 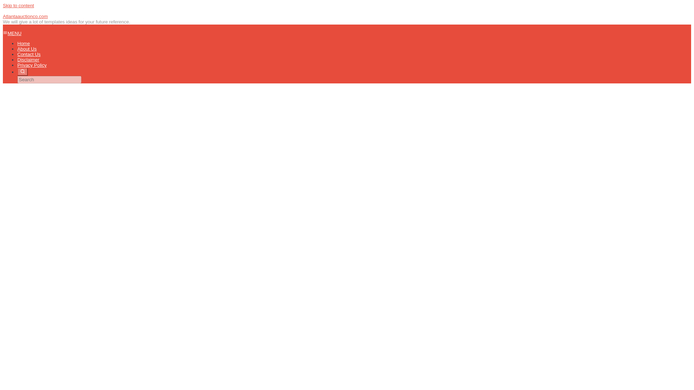 I want to click on Contact Us, so click(x=29, y=54).